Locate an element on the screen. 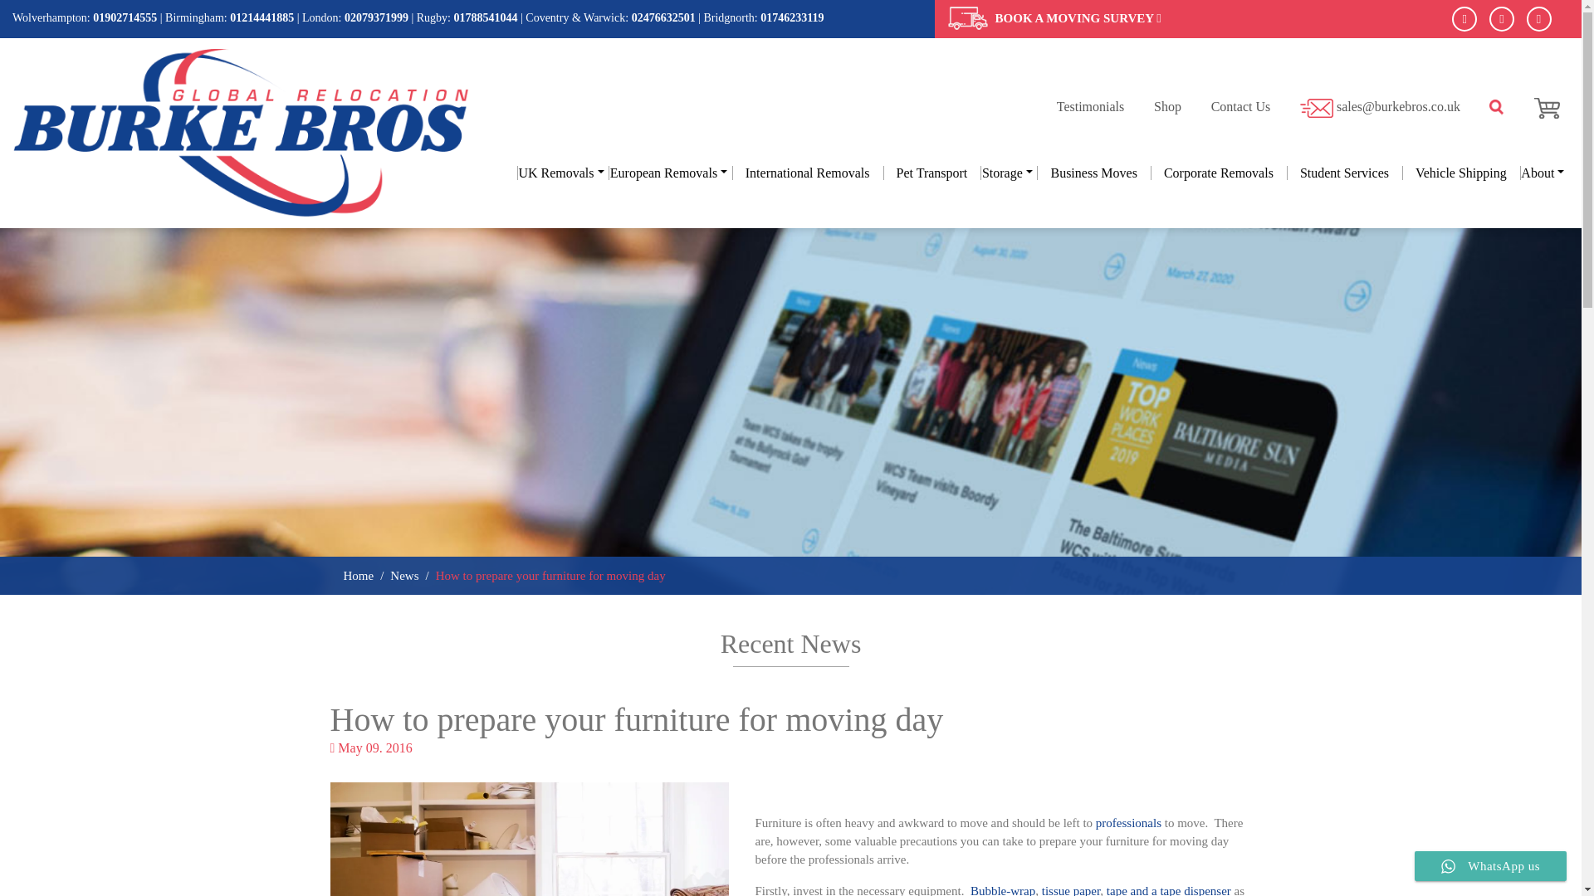 This screenshot has height=896, width=1594. BOOK A MOVING SURVEY is located at coordinates (1078, 18).